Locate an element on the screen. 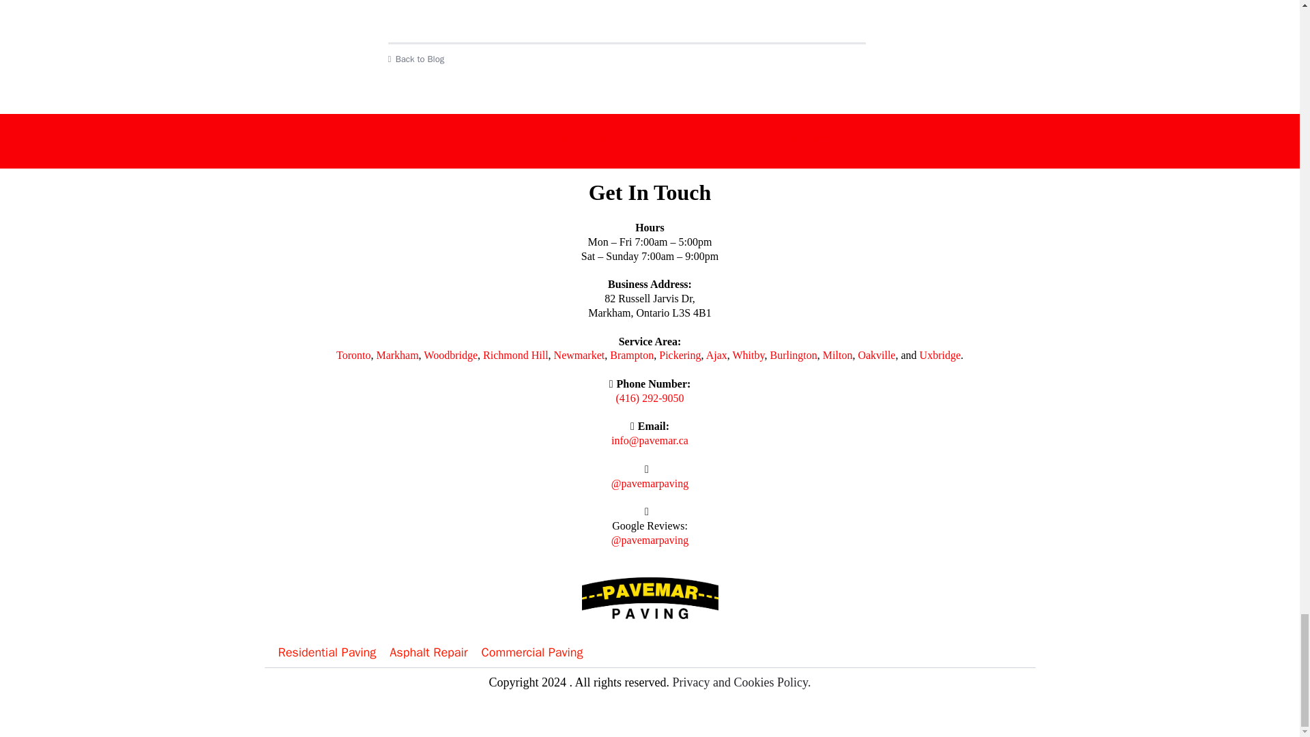  Pavemar Paving is located at coordinates (626, 1).